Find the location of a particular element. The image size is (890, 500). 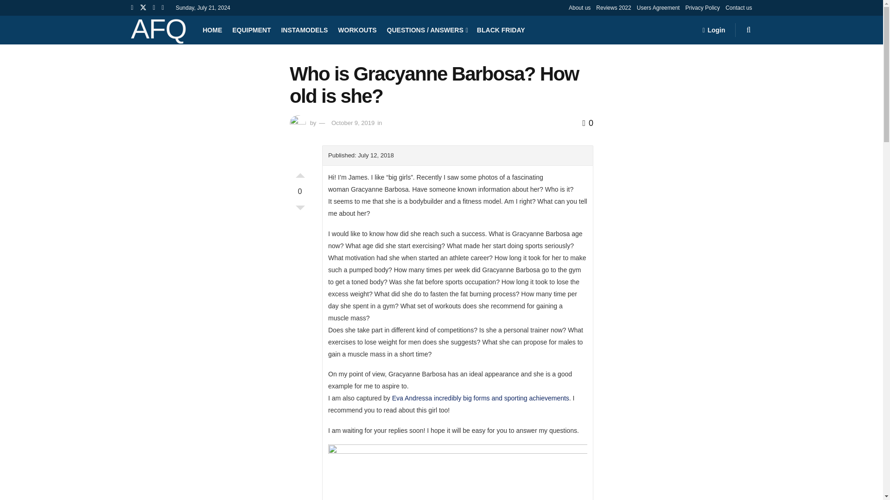

WORKOUTS is located at coordinates (357, 30).